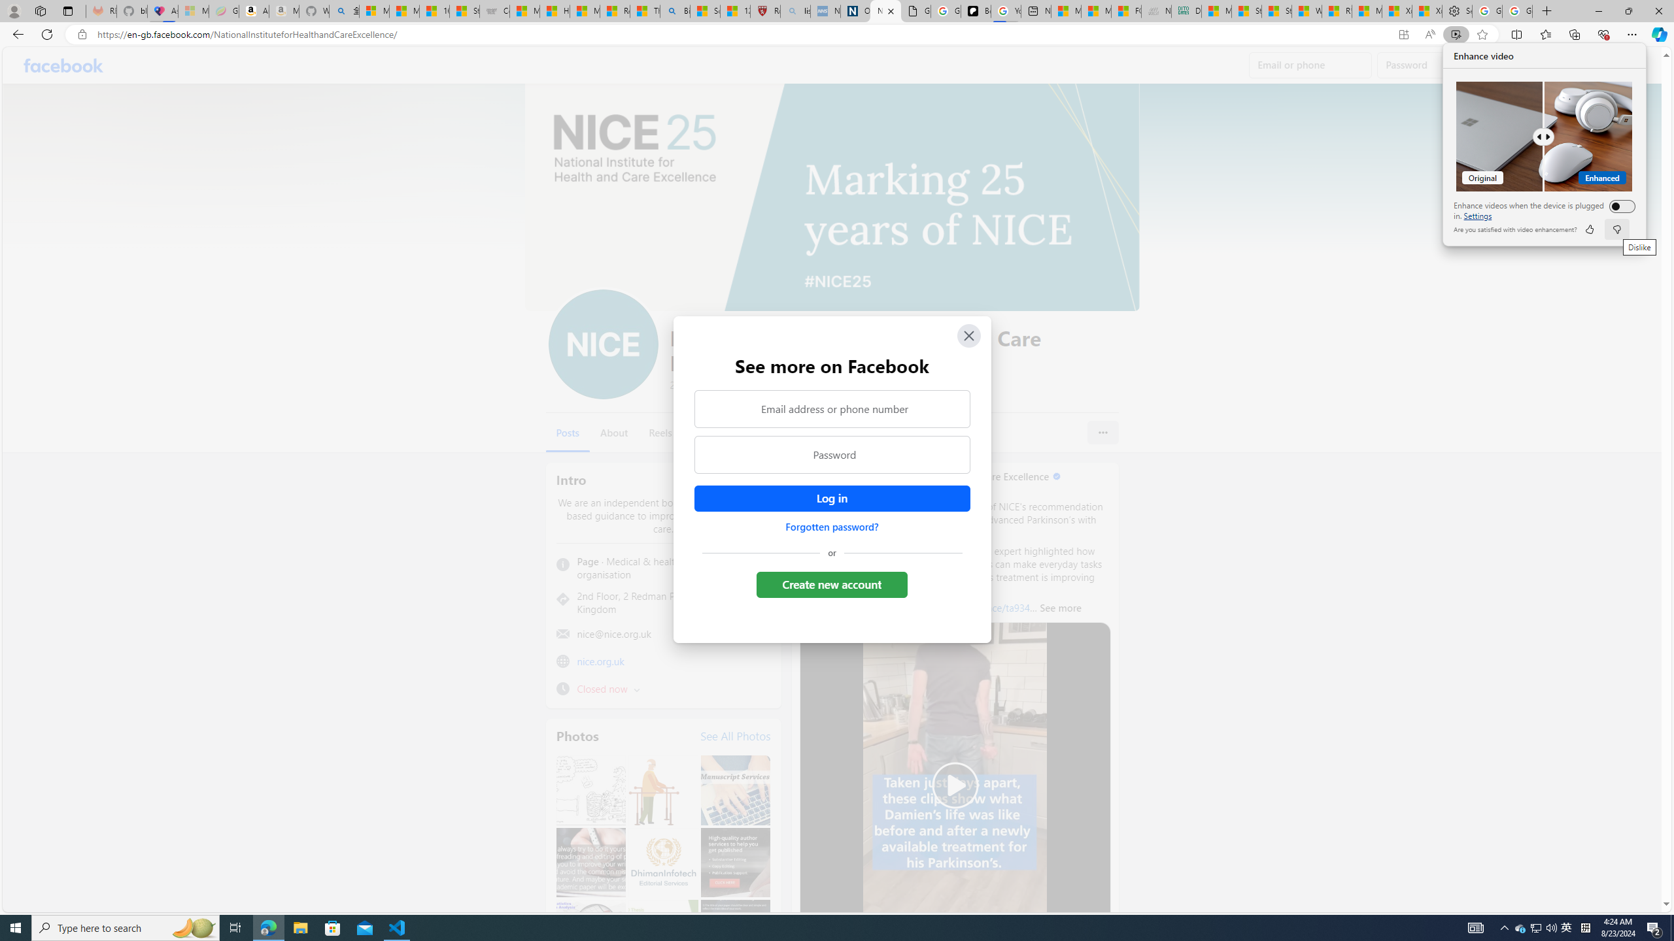  Describe the element at coordinates (63, 65) in the screenshot. I see `Running applications` at that location.